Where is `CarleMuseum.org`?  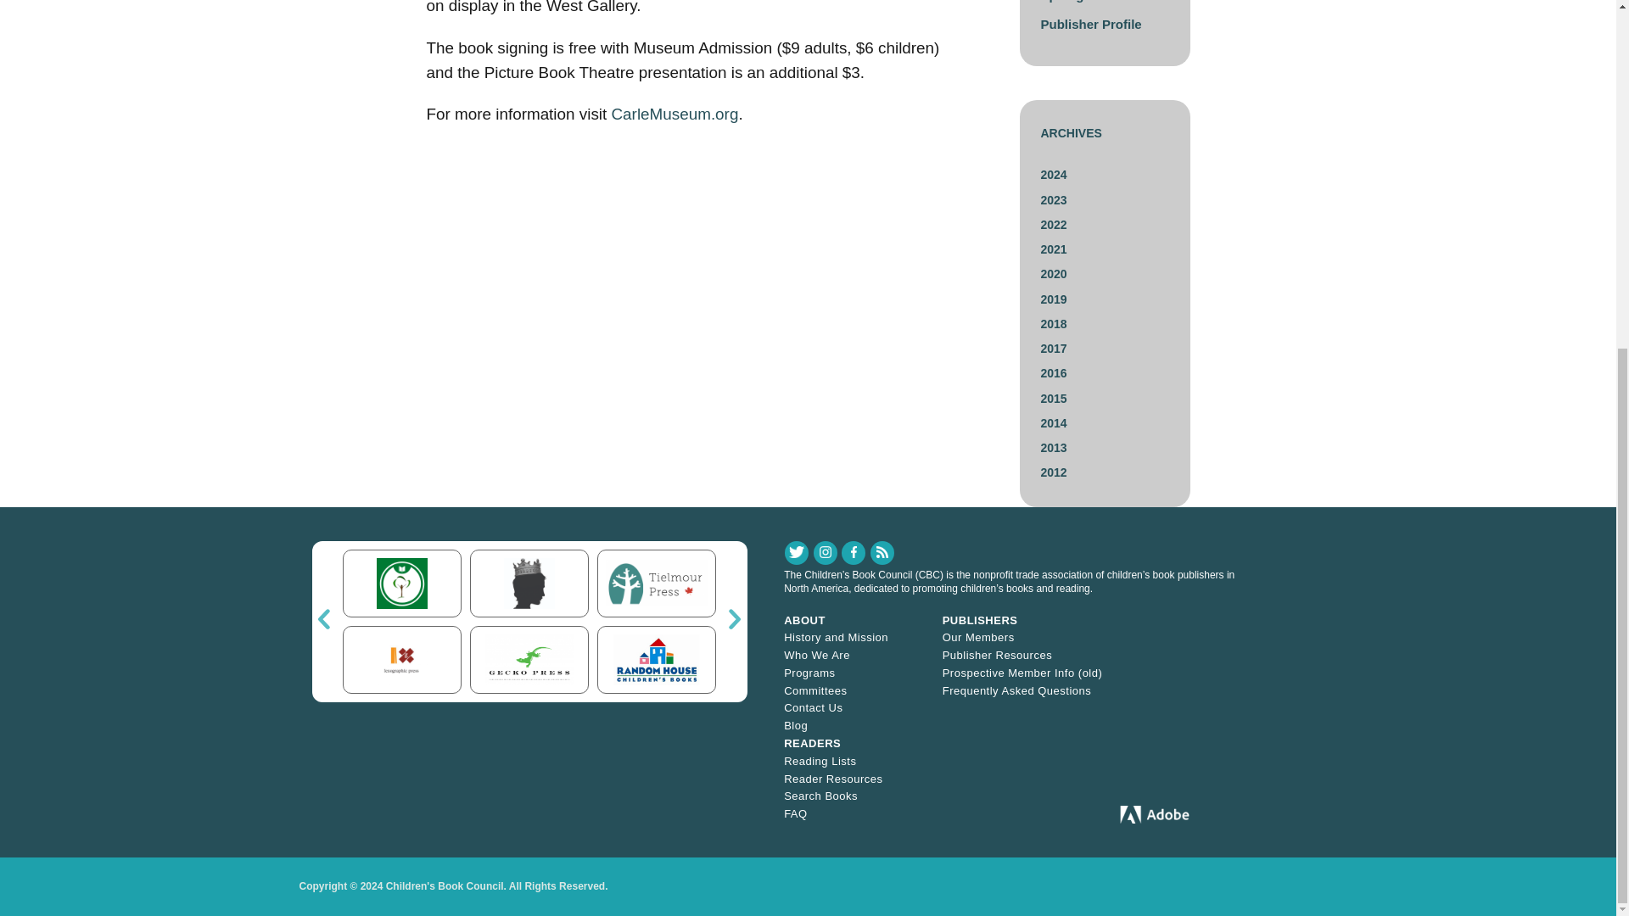
CarleMuseum.org is located at coordinates (674, 114).